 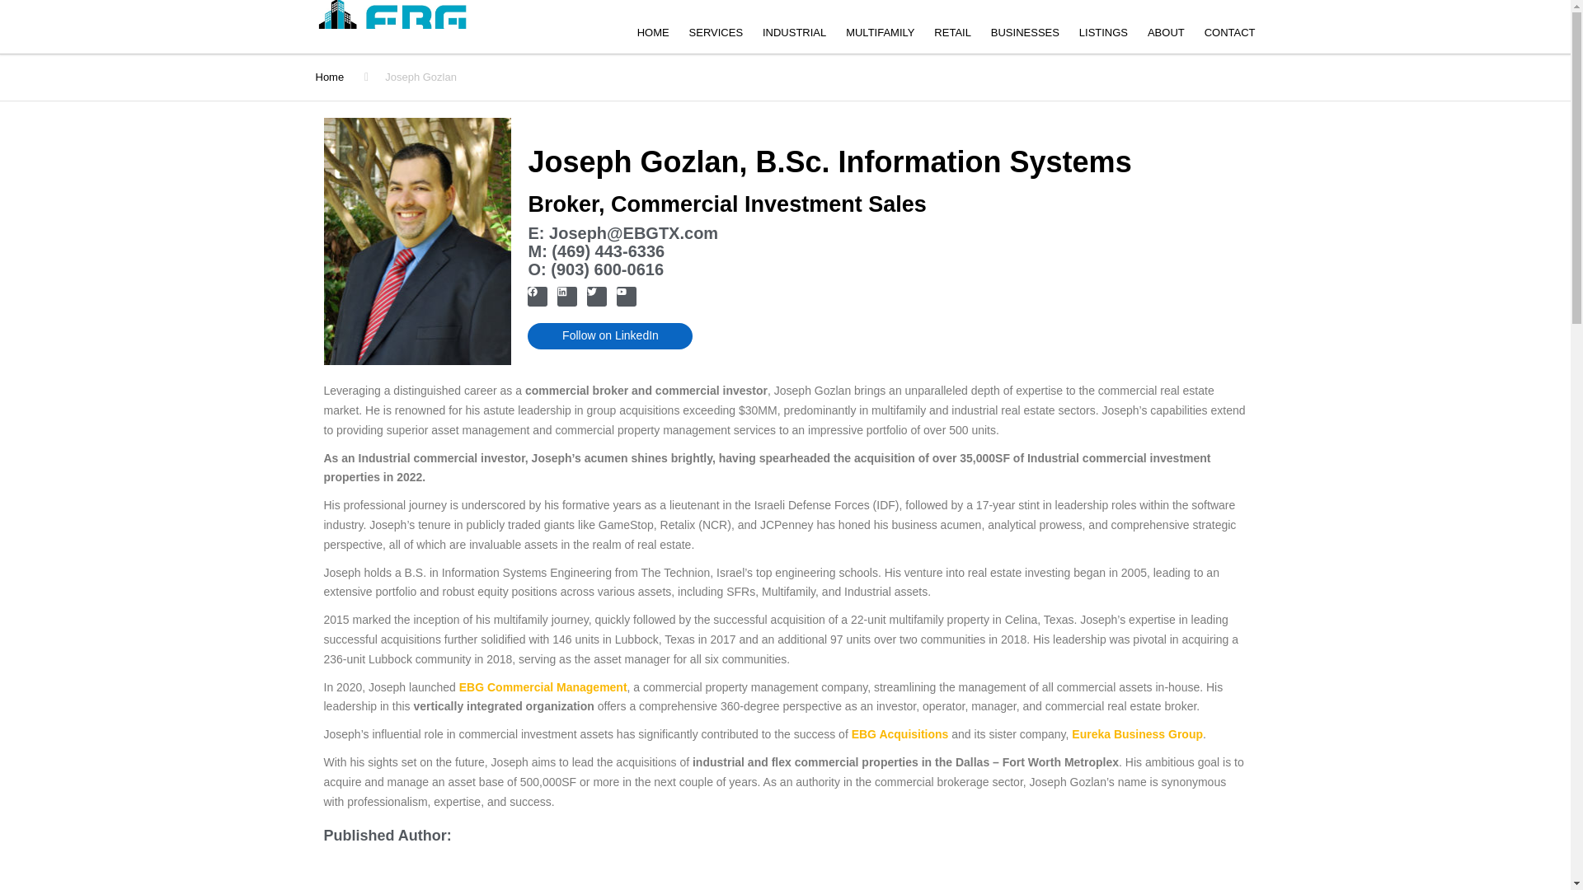 I want to click on RETAIL, so click(x=953, y=36).